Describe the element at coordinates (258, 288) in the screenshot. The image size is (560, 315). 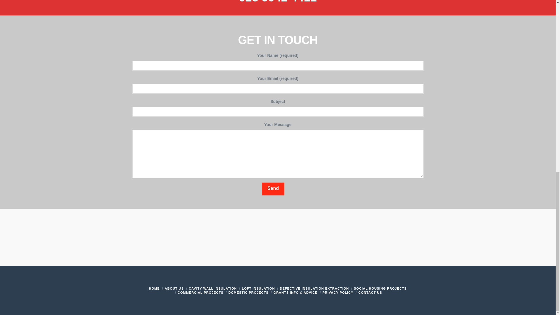
I see `LOFT INSULATION` at that location.